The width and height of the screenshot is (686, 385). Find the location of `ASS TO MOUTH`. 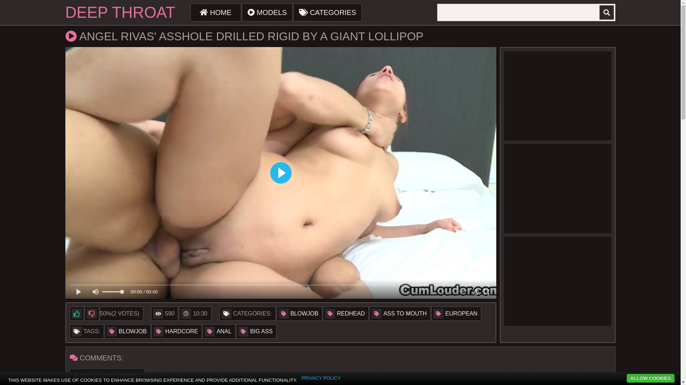

ASS TO MOUTH is located at coordinates (400, 314).